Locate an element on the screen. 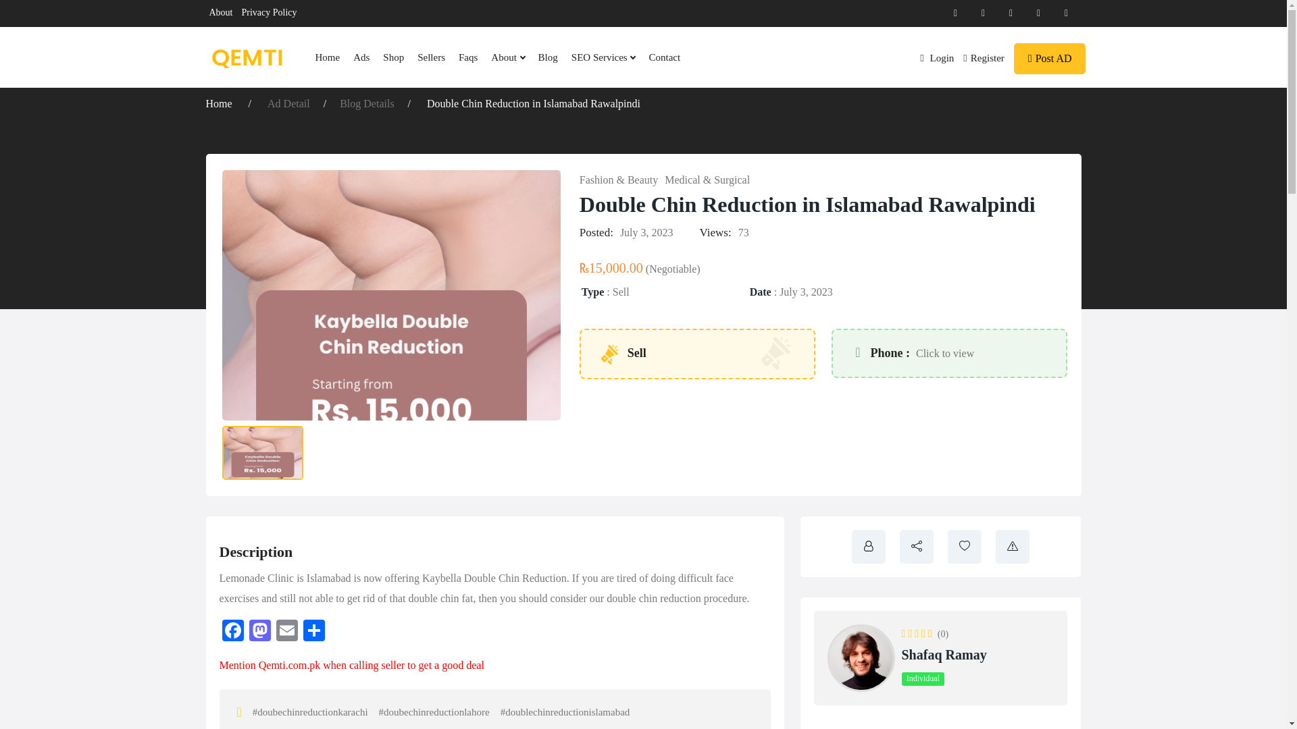 The height and width of the screenshot is (729, 1297). Mastodon is located at coordinates (259, 632).